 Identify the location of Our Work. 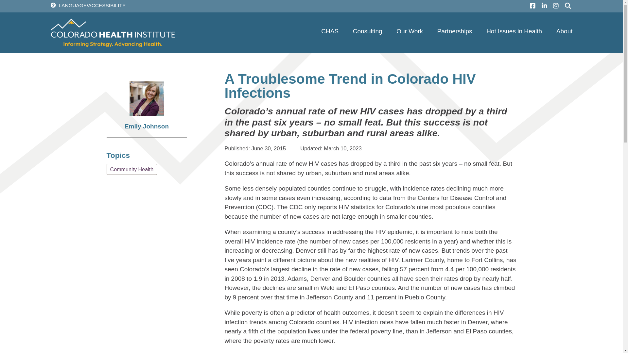
(410, 31).